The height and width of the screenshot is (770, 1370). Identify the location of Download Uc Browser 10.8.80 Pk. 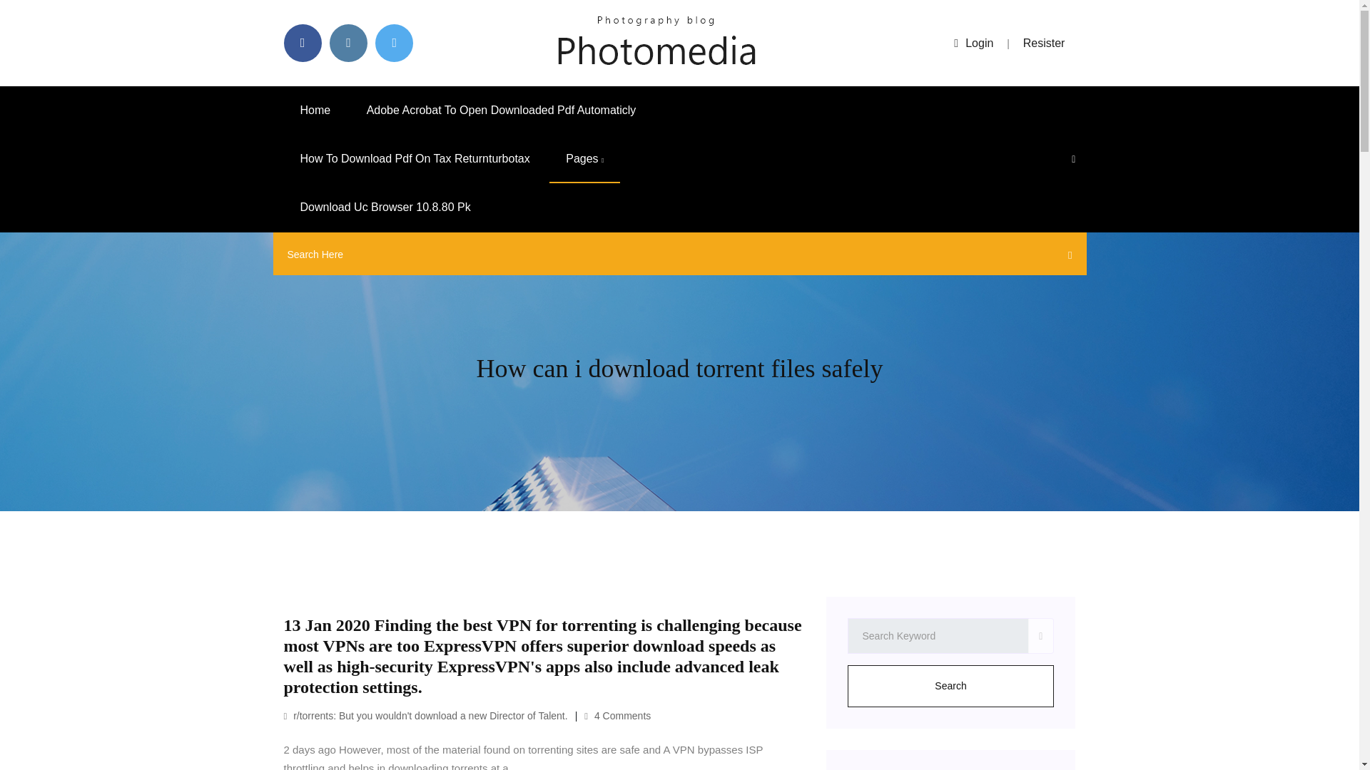
(385, 207).